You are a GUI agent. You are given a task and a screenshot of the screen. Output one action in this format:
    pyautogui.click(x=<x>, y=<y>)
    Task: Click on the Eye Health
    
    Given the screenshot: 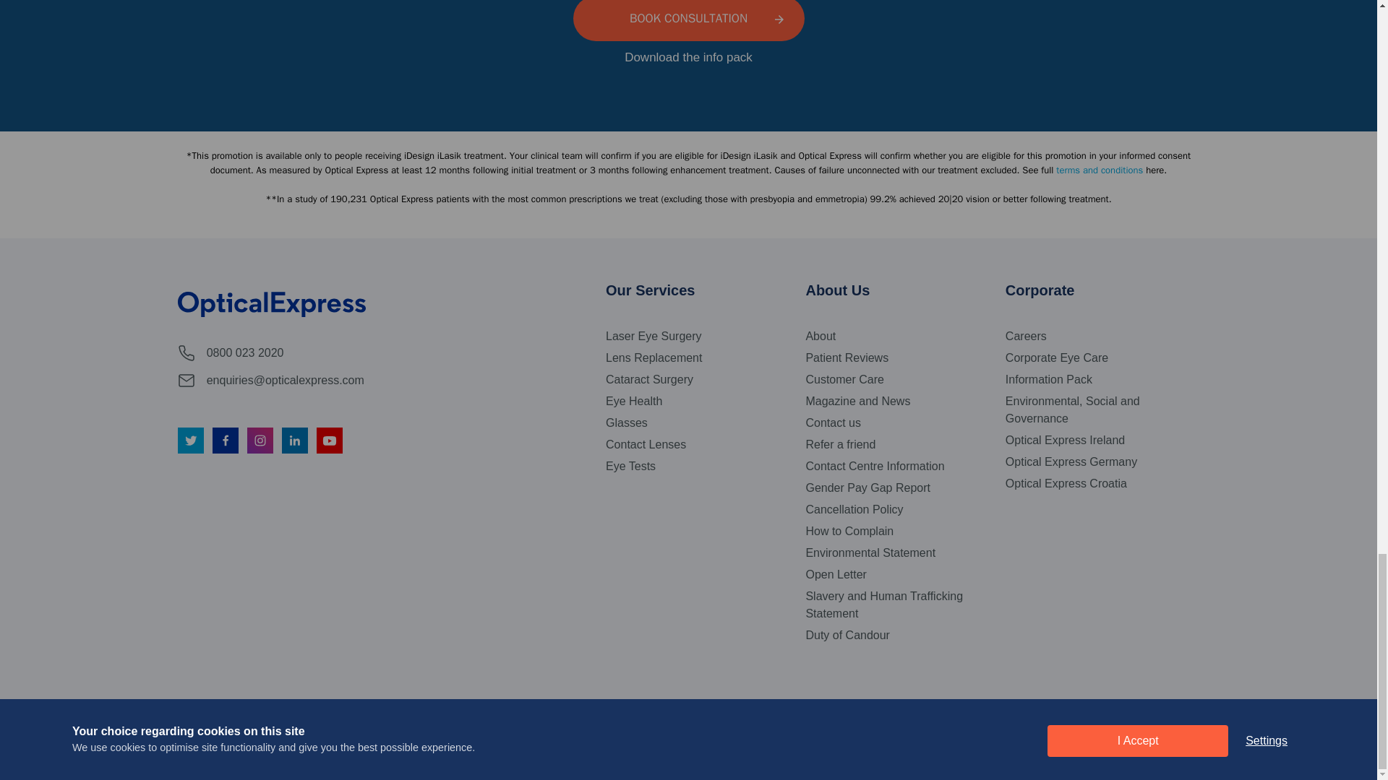 What is the action you would take?
    pyautogui.click(x=633, y=402)
    